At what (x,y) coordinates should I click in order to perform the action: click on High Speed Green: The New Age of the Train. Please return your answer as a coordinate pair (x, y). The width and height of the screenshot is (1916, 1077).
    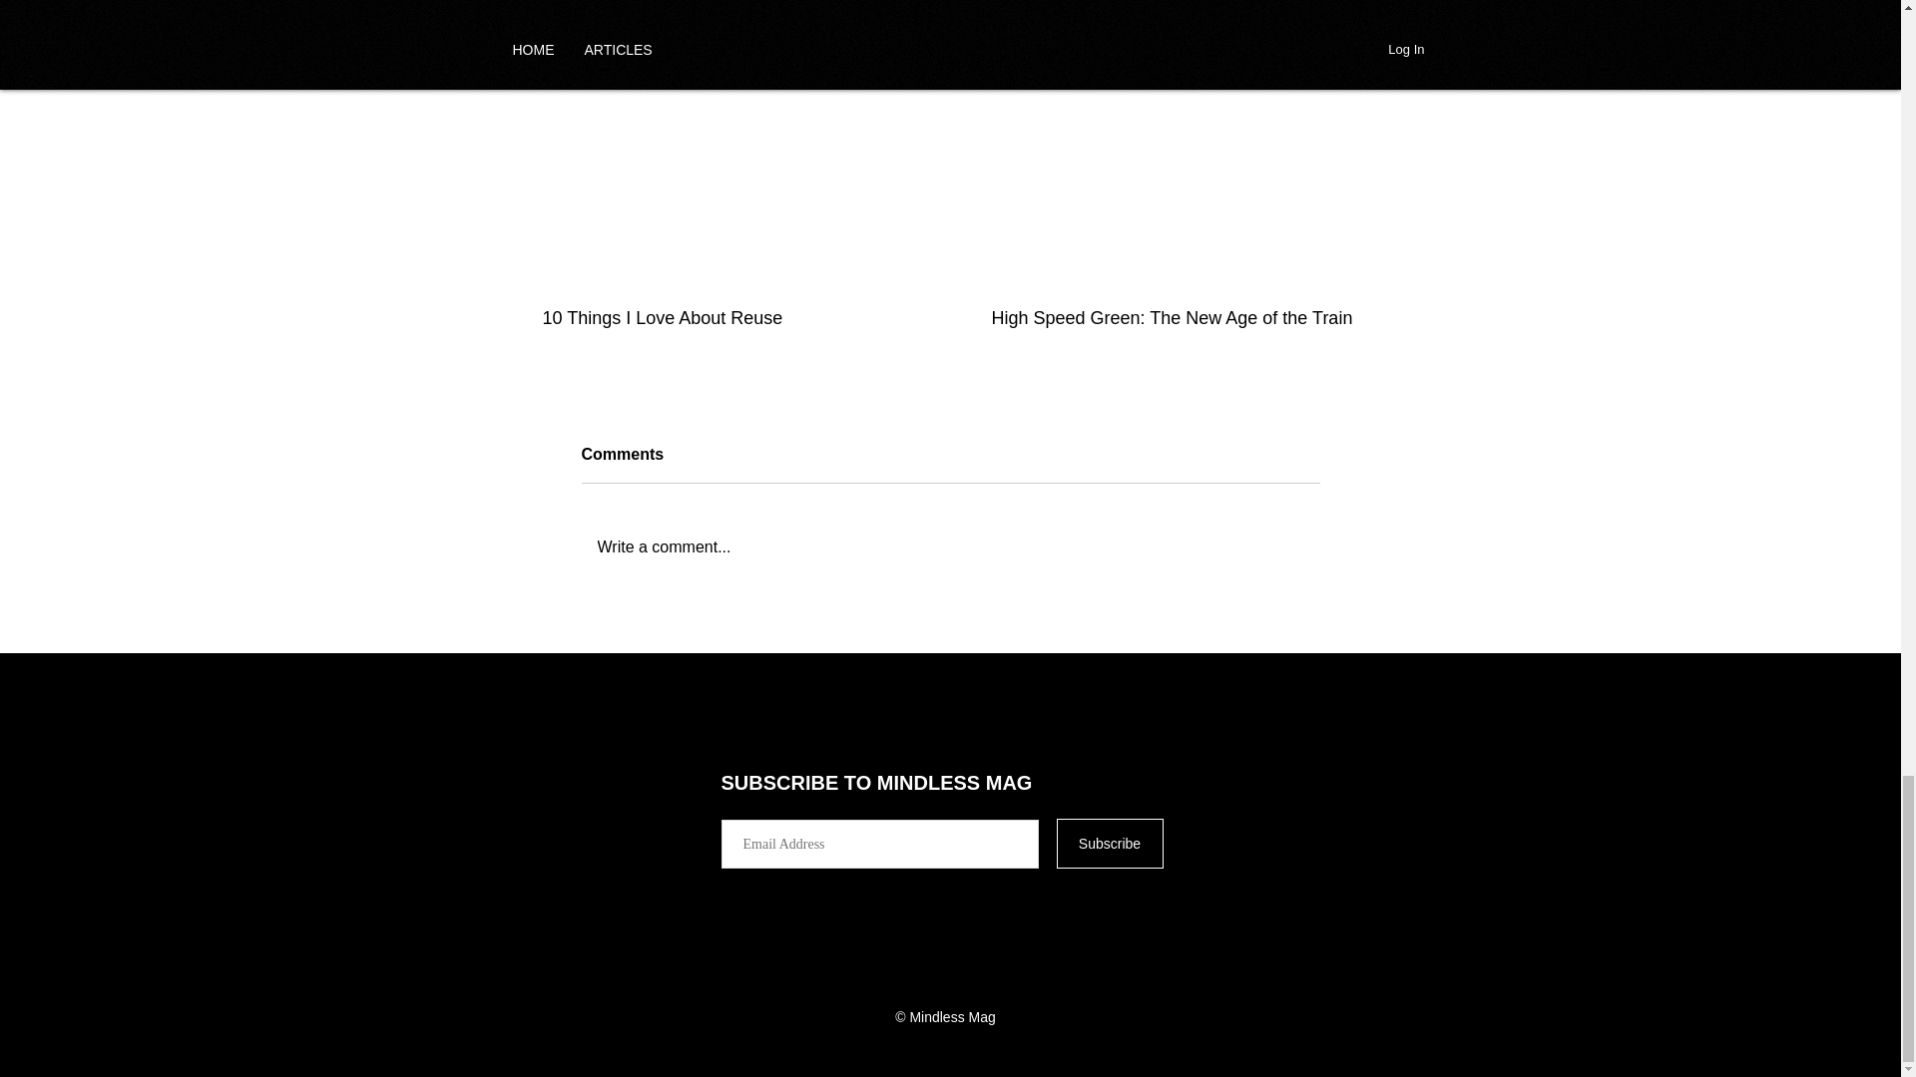
    Looking at the image, I should click on (1176, 318).